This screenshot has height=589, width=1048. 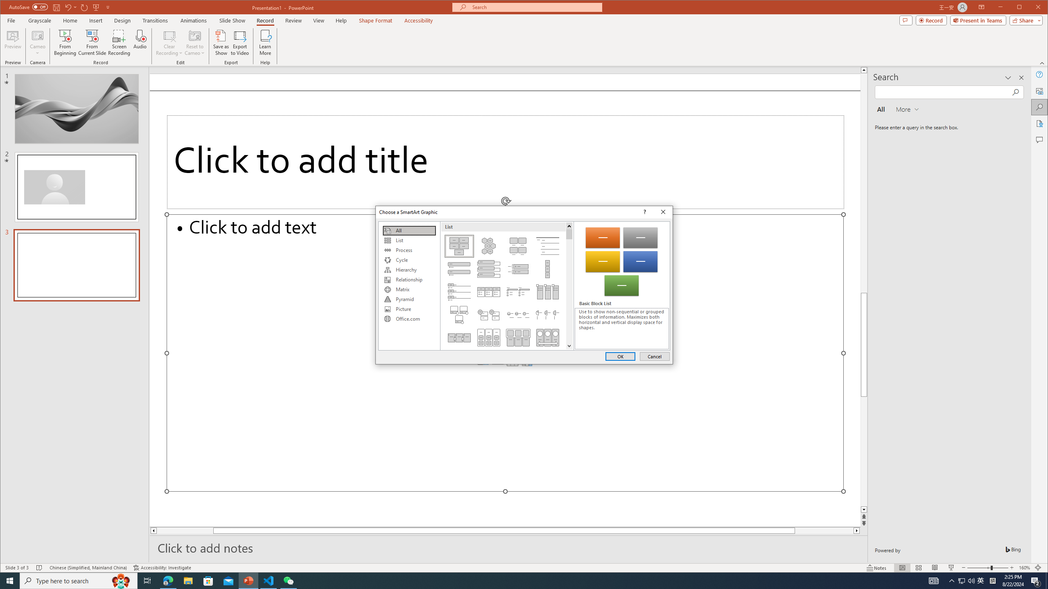 I want to click on Lined List, so click(x=548, y=246).